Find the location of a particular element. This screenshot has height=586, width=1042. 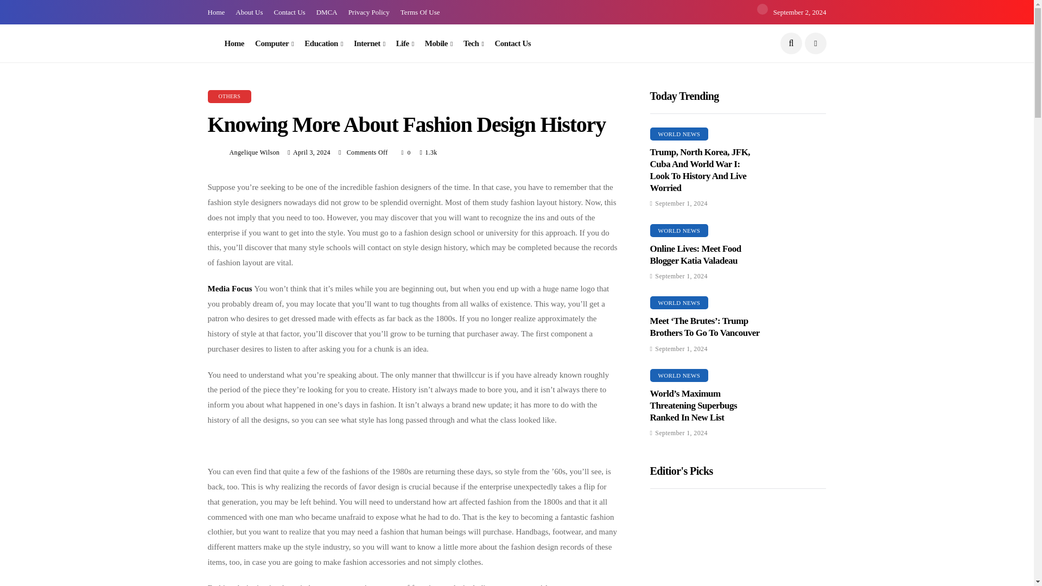

Like is located at coordinates (406, 152).